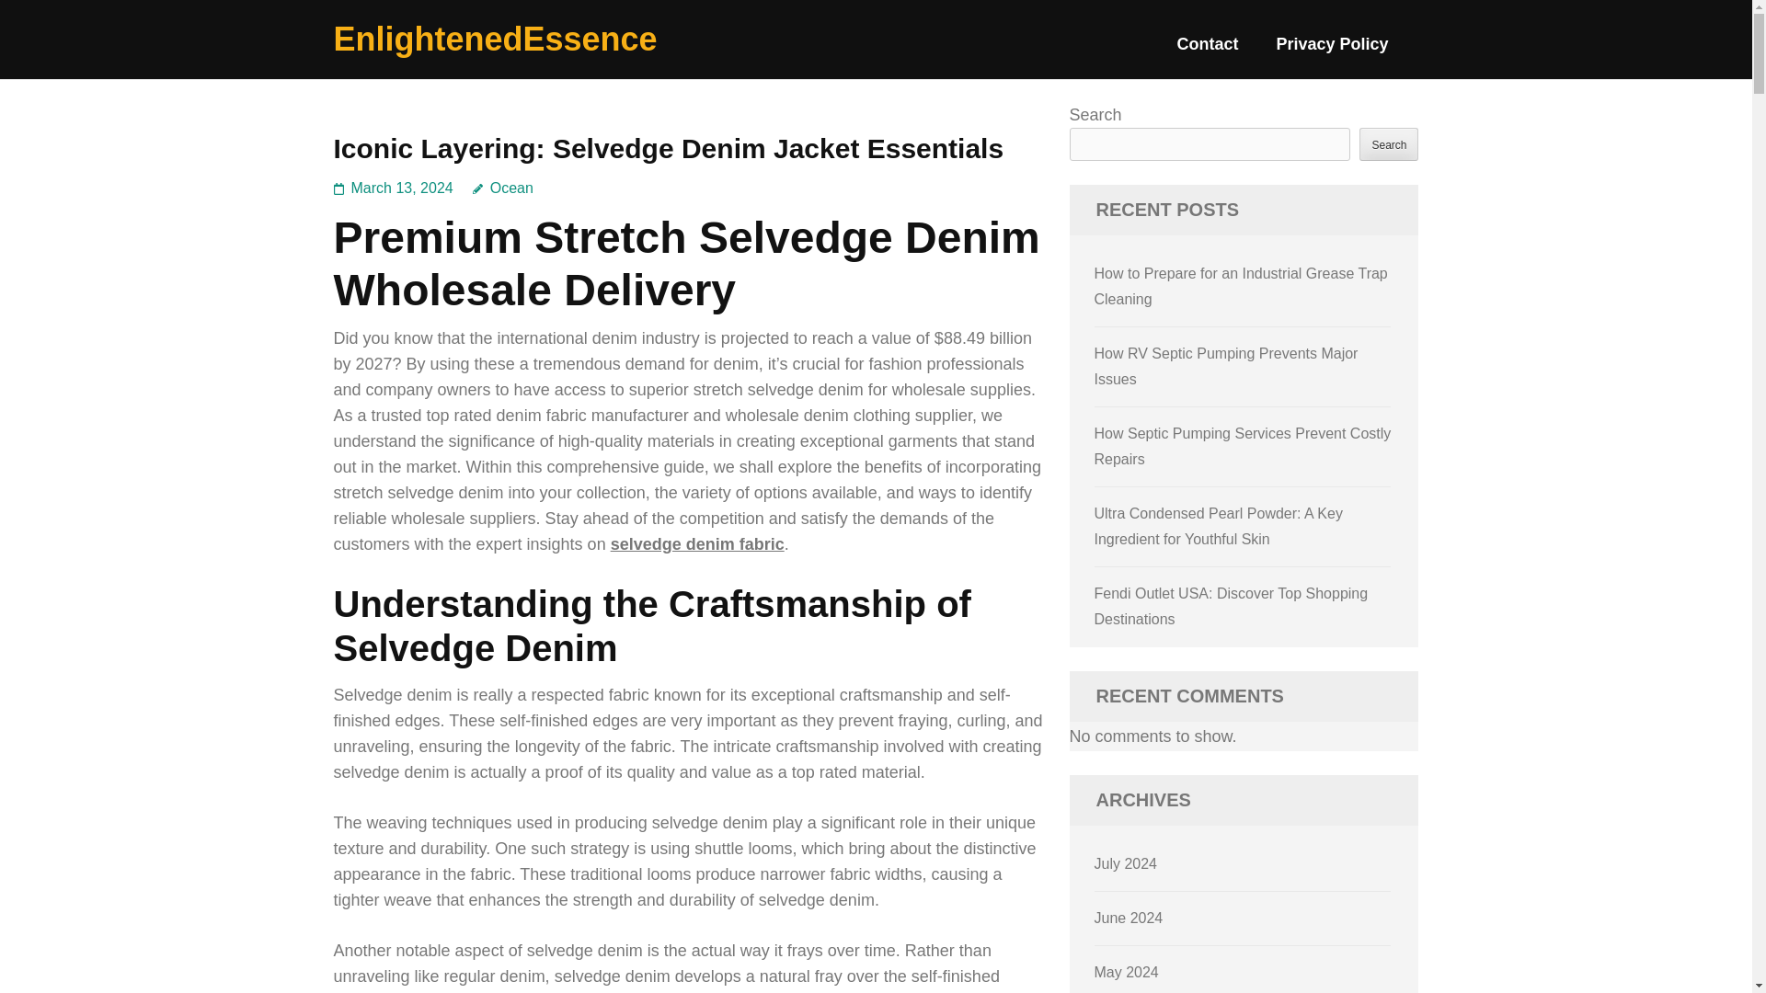 This screenshot has width=1766, height=993. I want to click on Search, so click(1389, 143).